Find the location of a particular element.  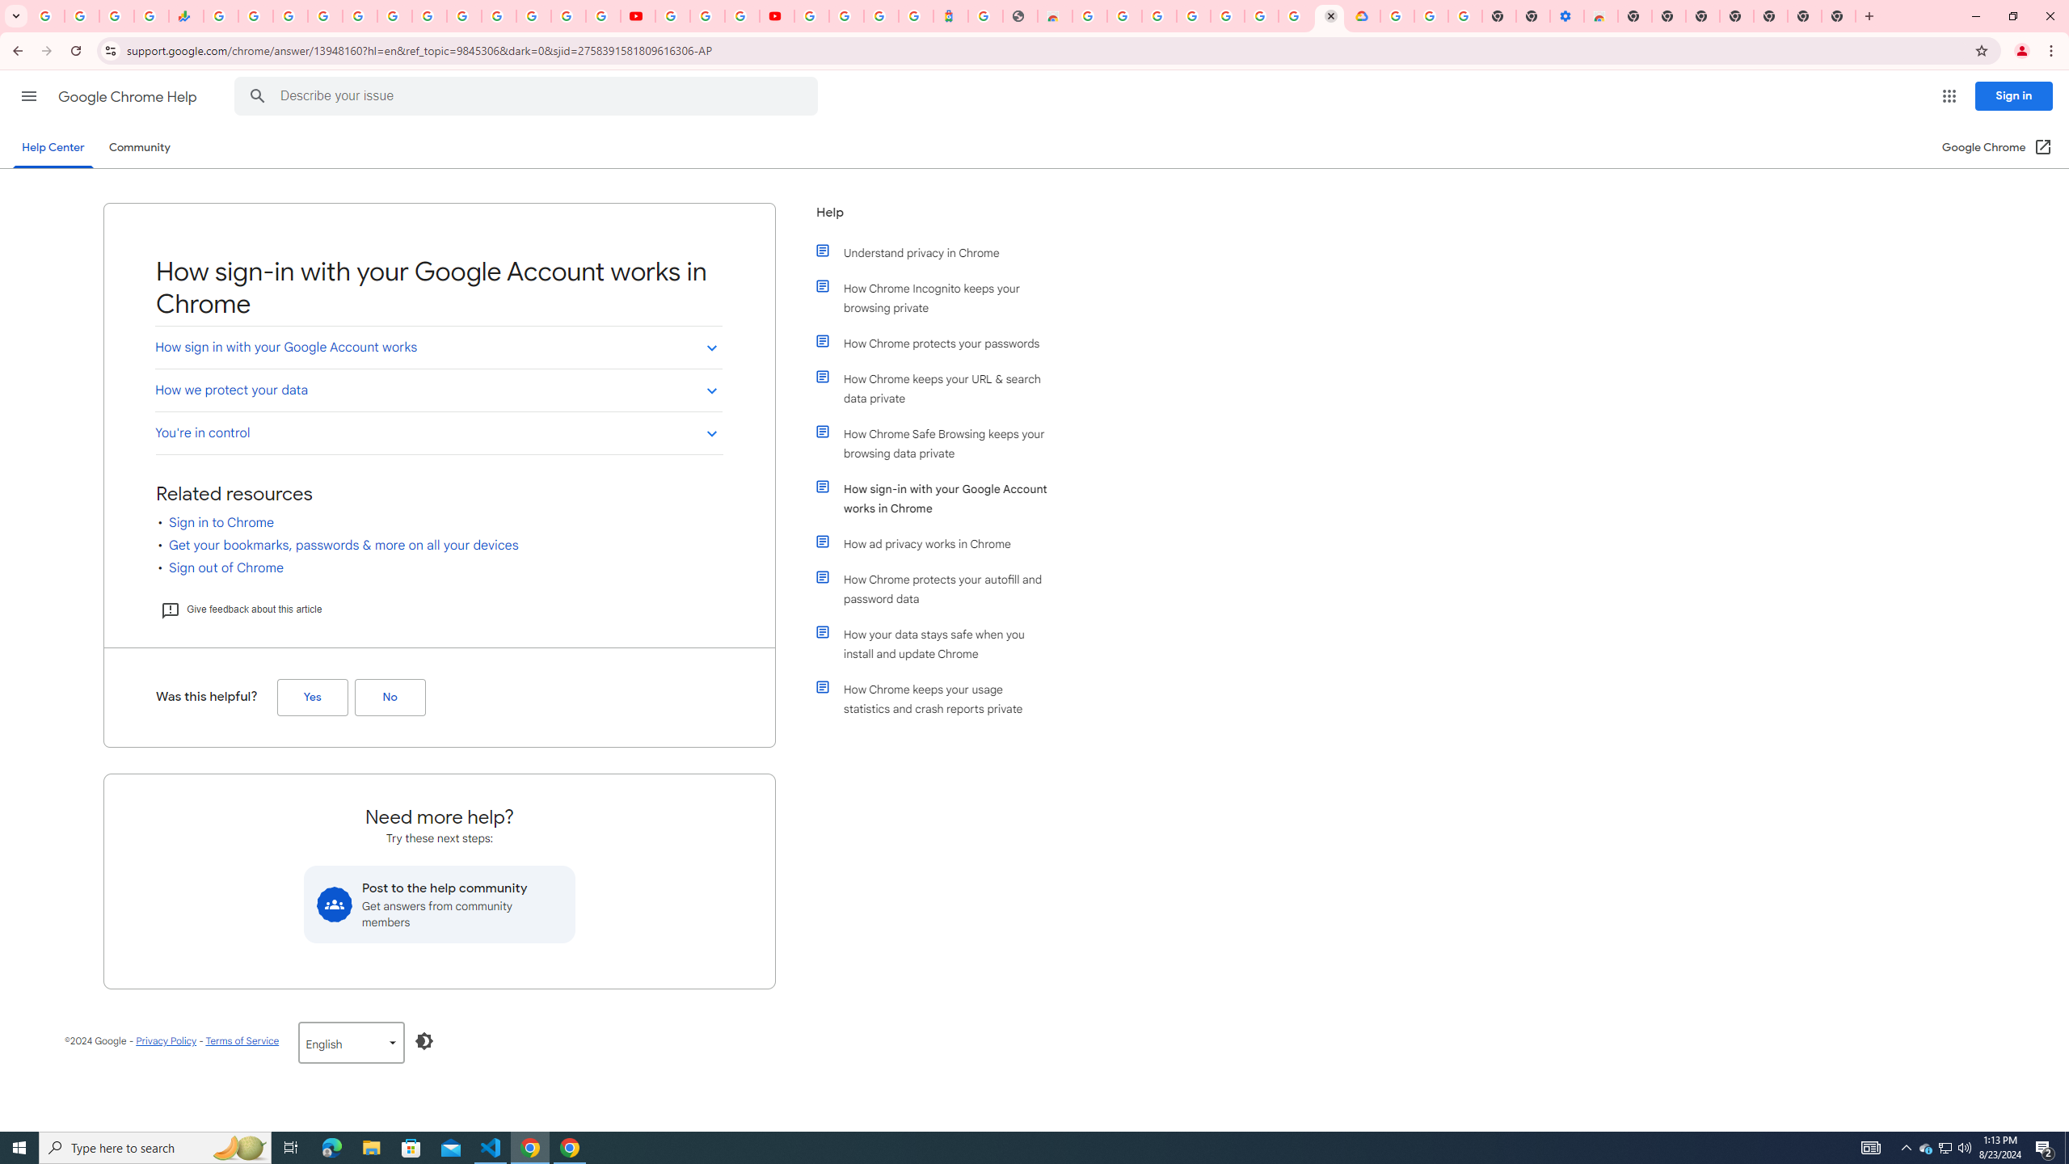

How Chrome Incognito keeps your browsing private is located at coordinates (940, 298).